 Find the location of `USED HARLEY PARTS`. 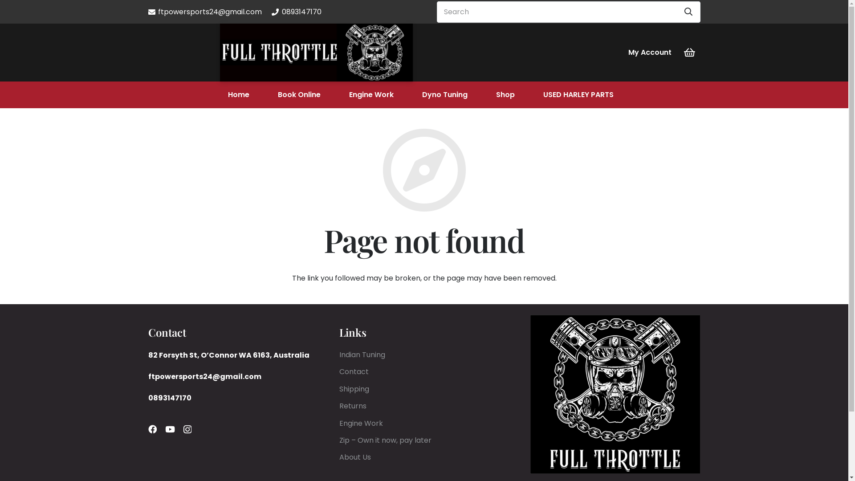

USED HARLEY PARTS is located at coordinates (578, 95).